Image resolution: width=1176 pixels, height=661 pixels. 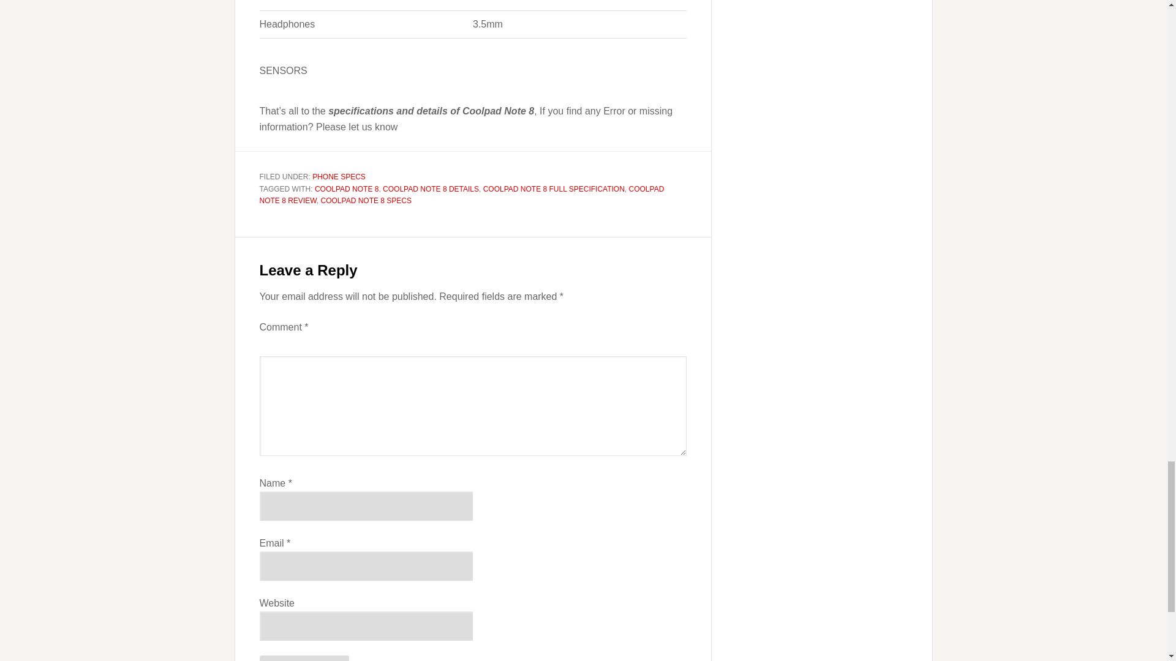 I want to click on COOLPAD NOTE 8, so click(x=347, y=189).